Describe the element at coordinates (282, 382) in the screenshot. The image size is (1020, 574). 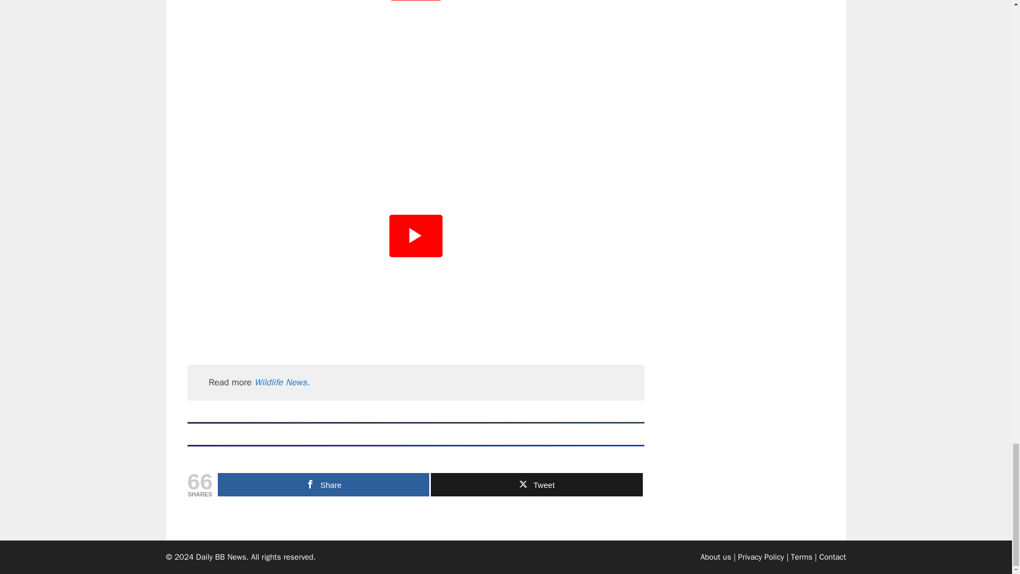
I see `Wildlife News.` at that location.